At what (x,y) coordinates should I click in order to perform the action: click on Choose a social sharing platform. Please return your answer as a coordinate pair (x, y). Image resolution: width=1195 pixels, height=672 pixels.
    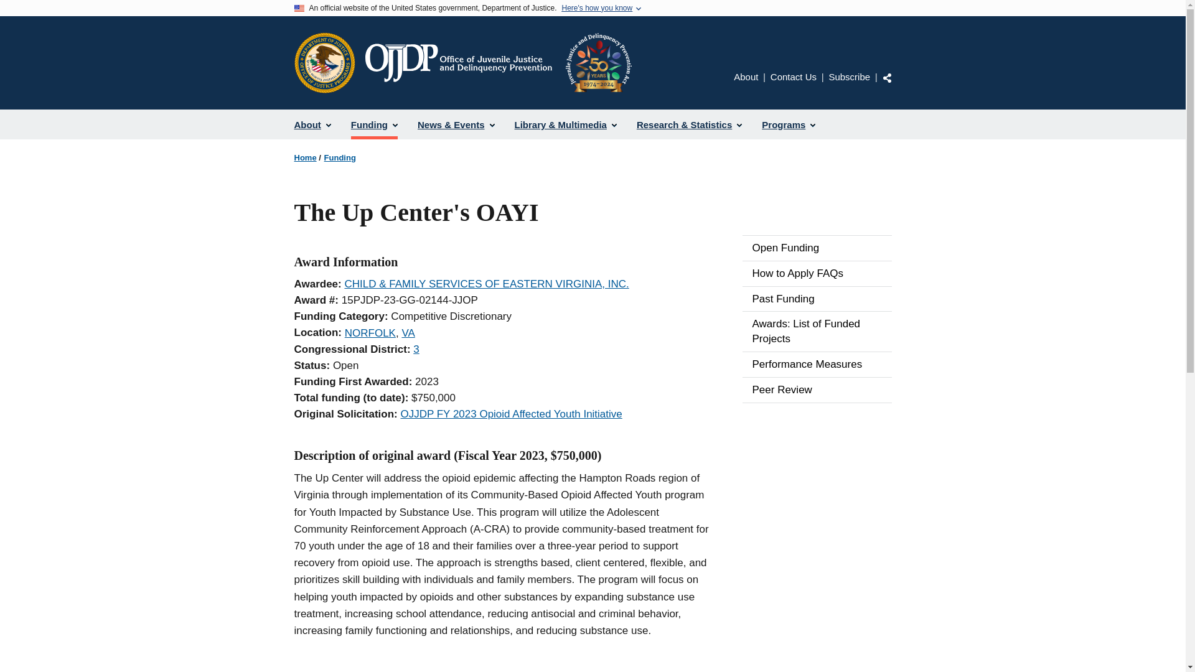
    Looking at the image, I should click on (887, 77).